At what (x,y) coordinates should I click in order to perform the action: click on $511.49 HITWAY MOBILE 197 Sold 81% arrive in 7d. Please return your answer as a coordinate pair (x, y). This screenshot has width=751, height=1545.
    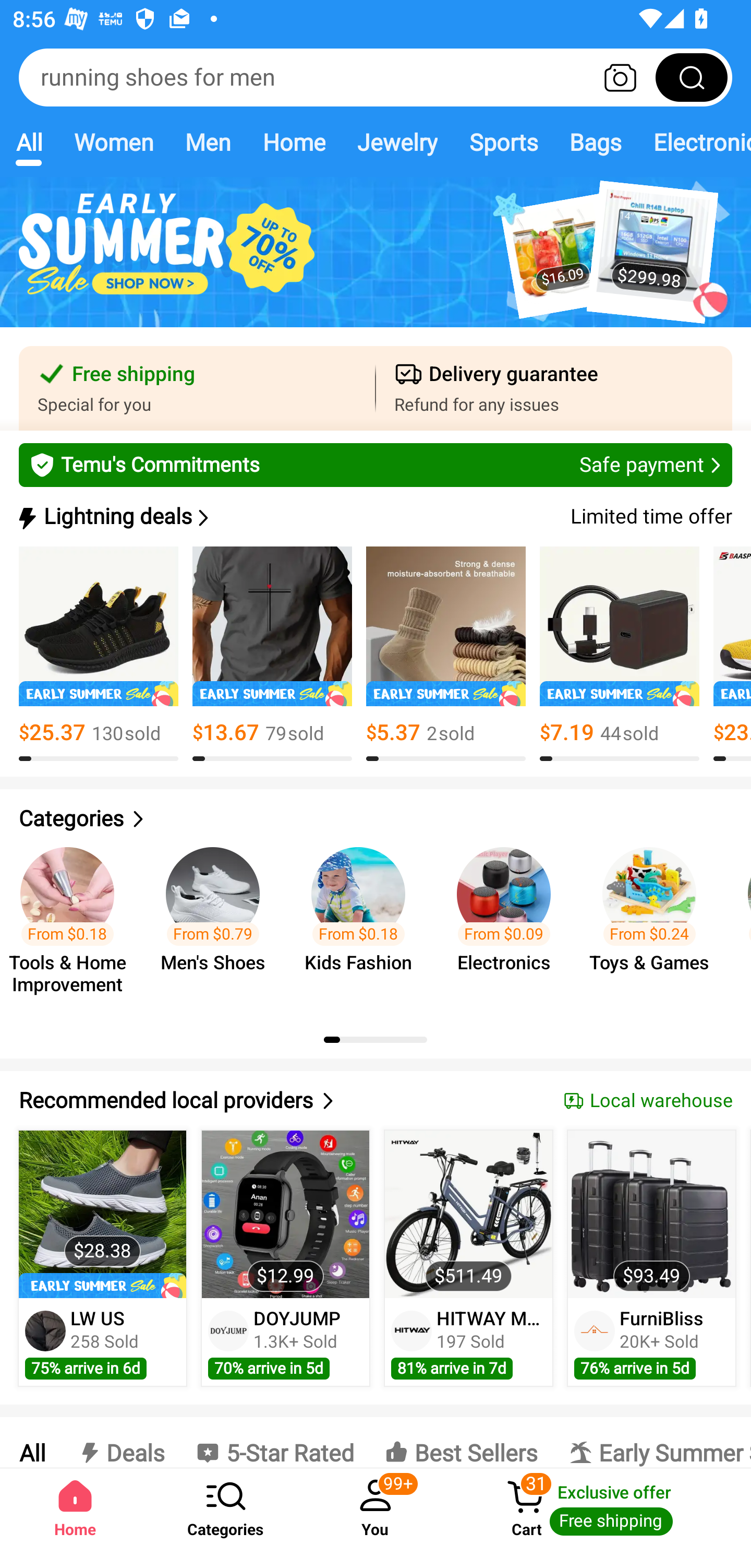
    Looking at the image, I should click on (468, 1258).